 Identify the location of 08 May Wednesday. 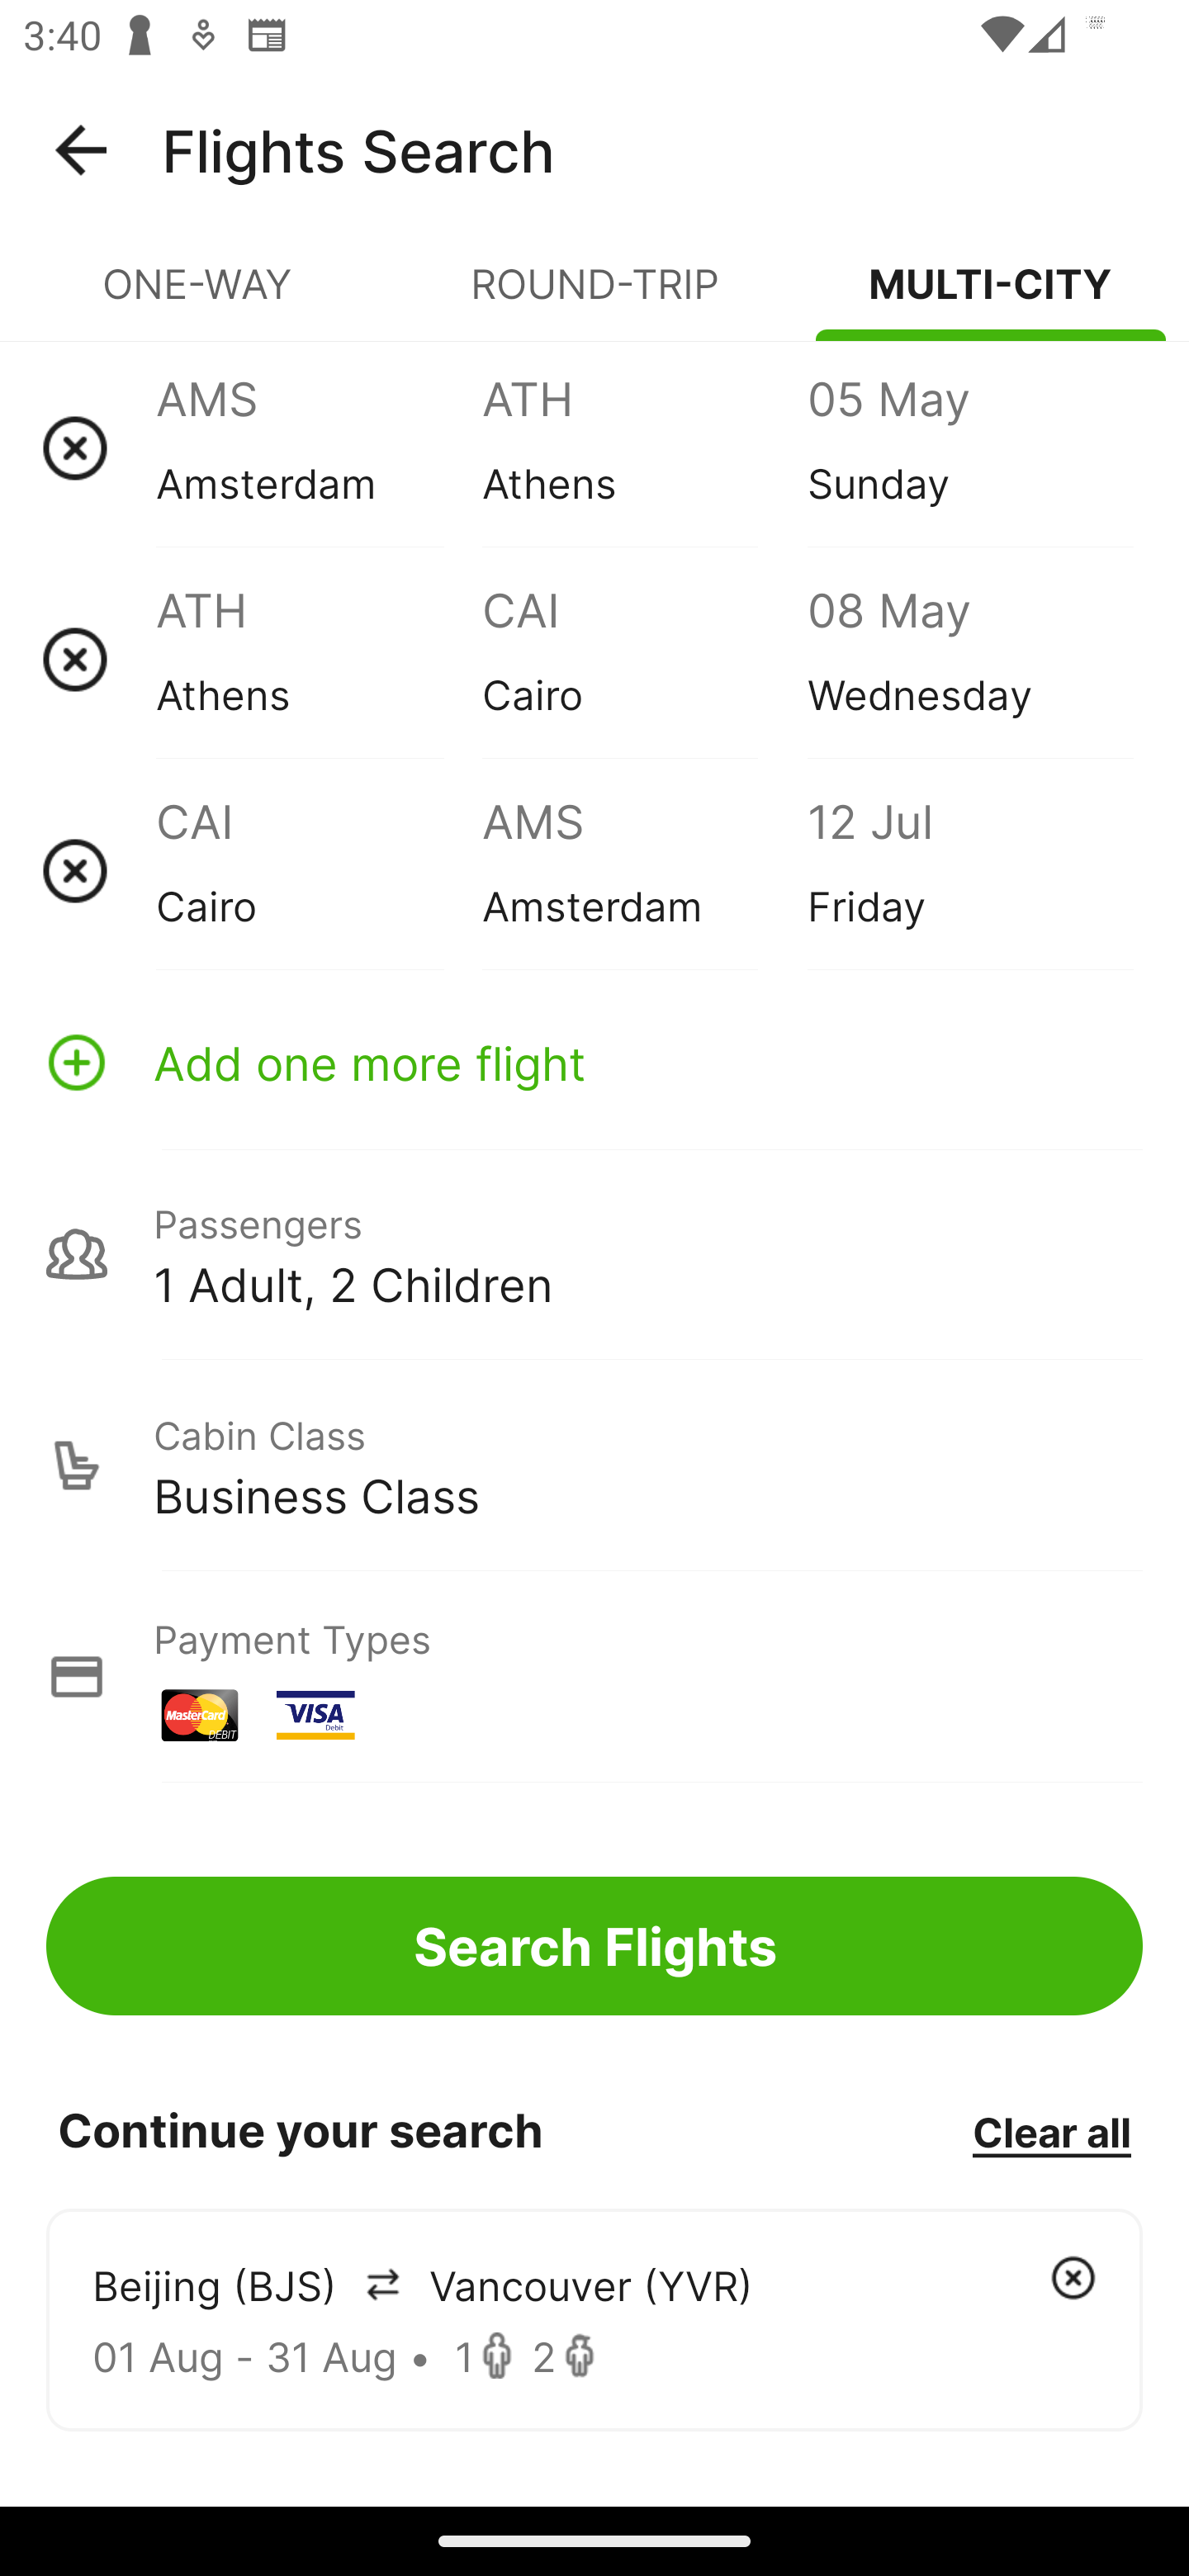
(969, 659).